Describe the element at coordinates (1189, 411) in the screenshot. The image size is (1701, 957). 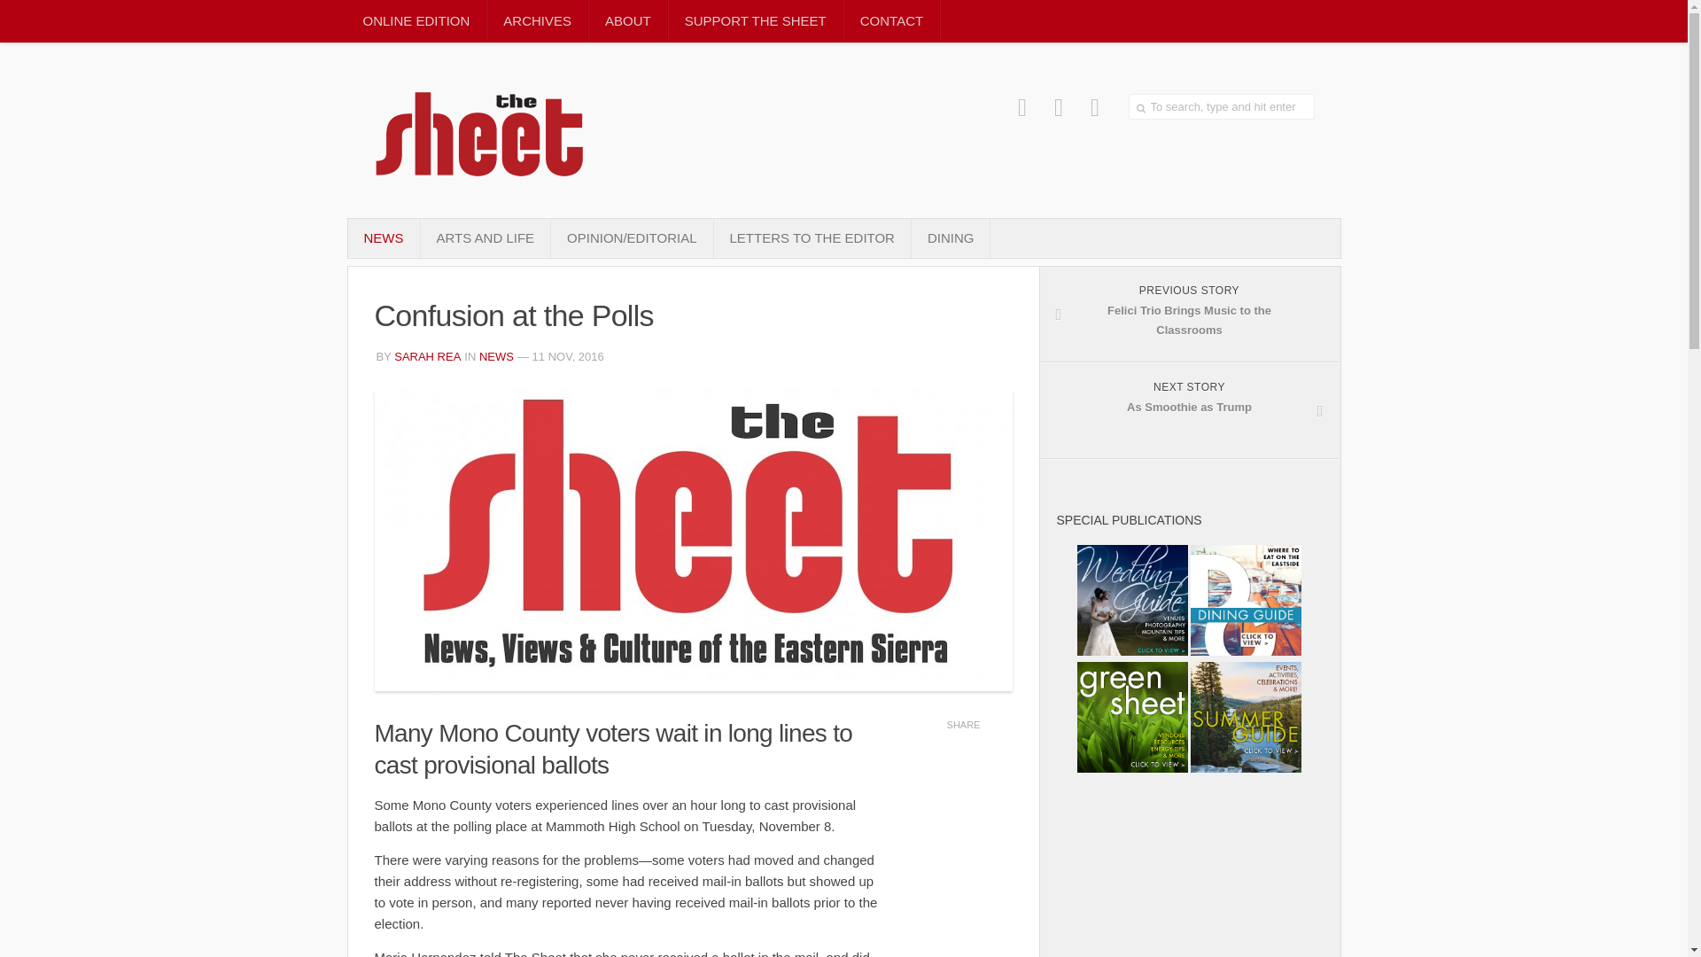
I see `RSS feed` at that location.